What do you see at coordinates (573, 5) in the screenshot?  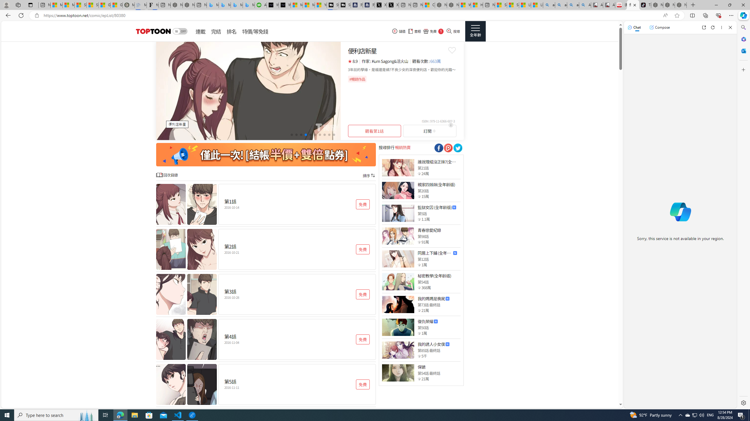 I see `amazon - Search Images` at bounding box center [573, 5].